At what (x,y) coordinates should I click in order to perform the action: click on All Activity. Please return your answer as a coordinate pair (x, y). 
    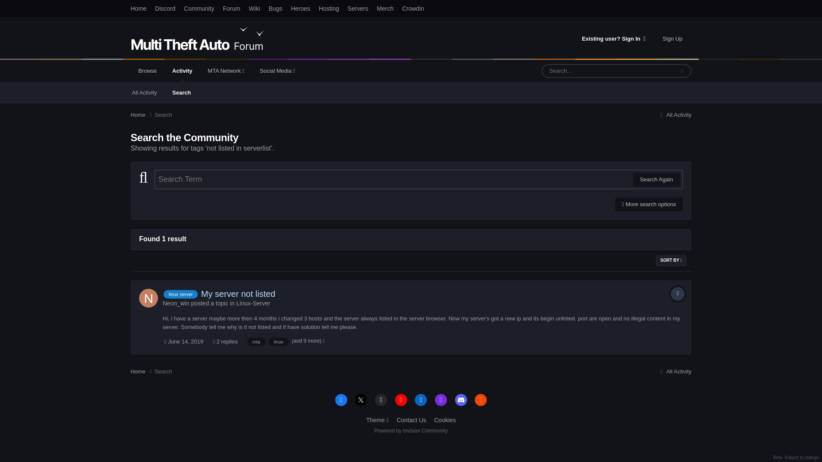
    Looking at the image, I should click on (144, 92).